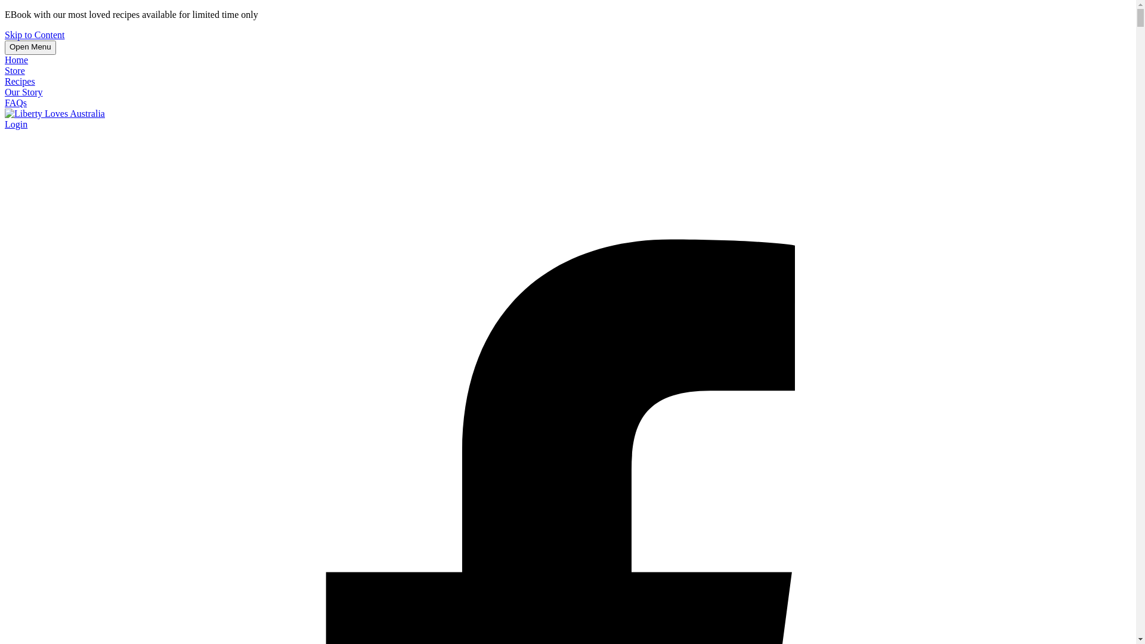  I want to click on Login, so click(16, 124).